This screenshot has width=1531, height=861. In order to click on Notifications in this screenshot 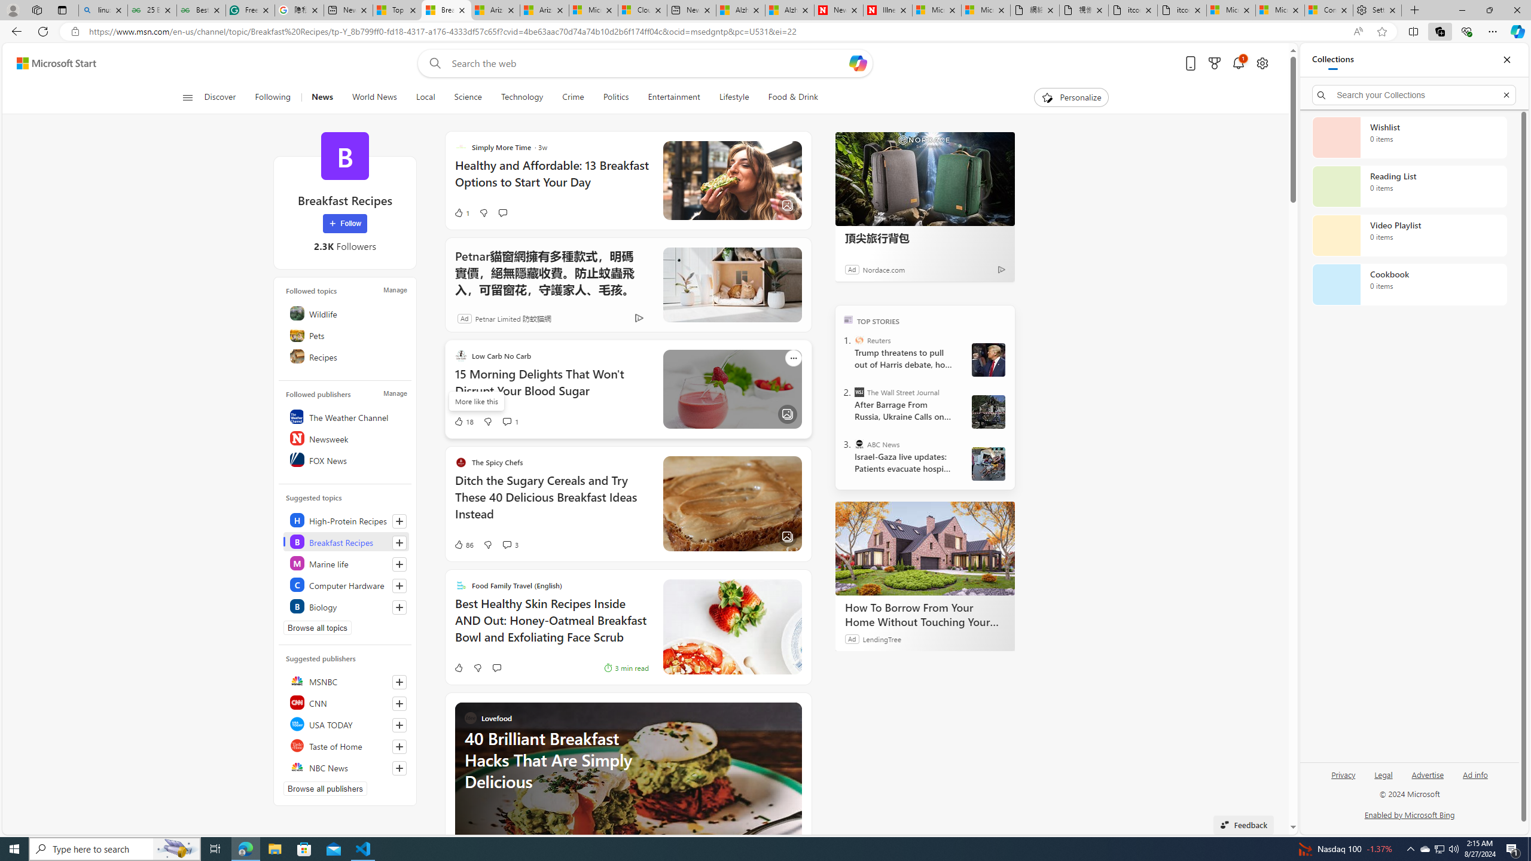, I will do `click(1238, 63)`.